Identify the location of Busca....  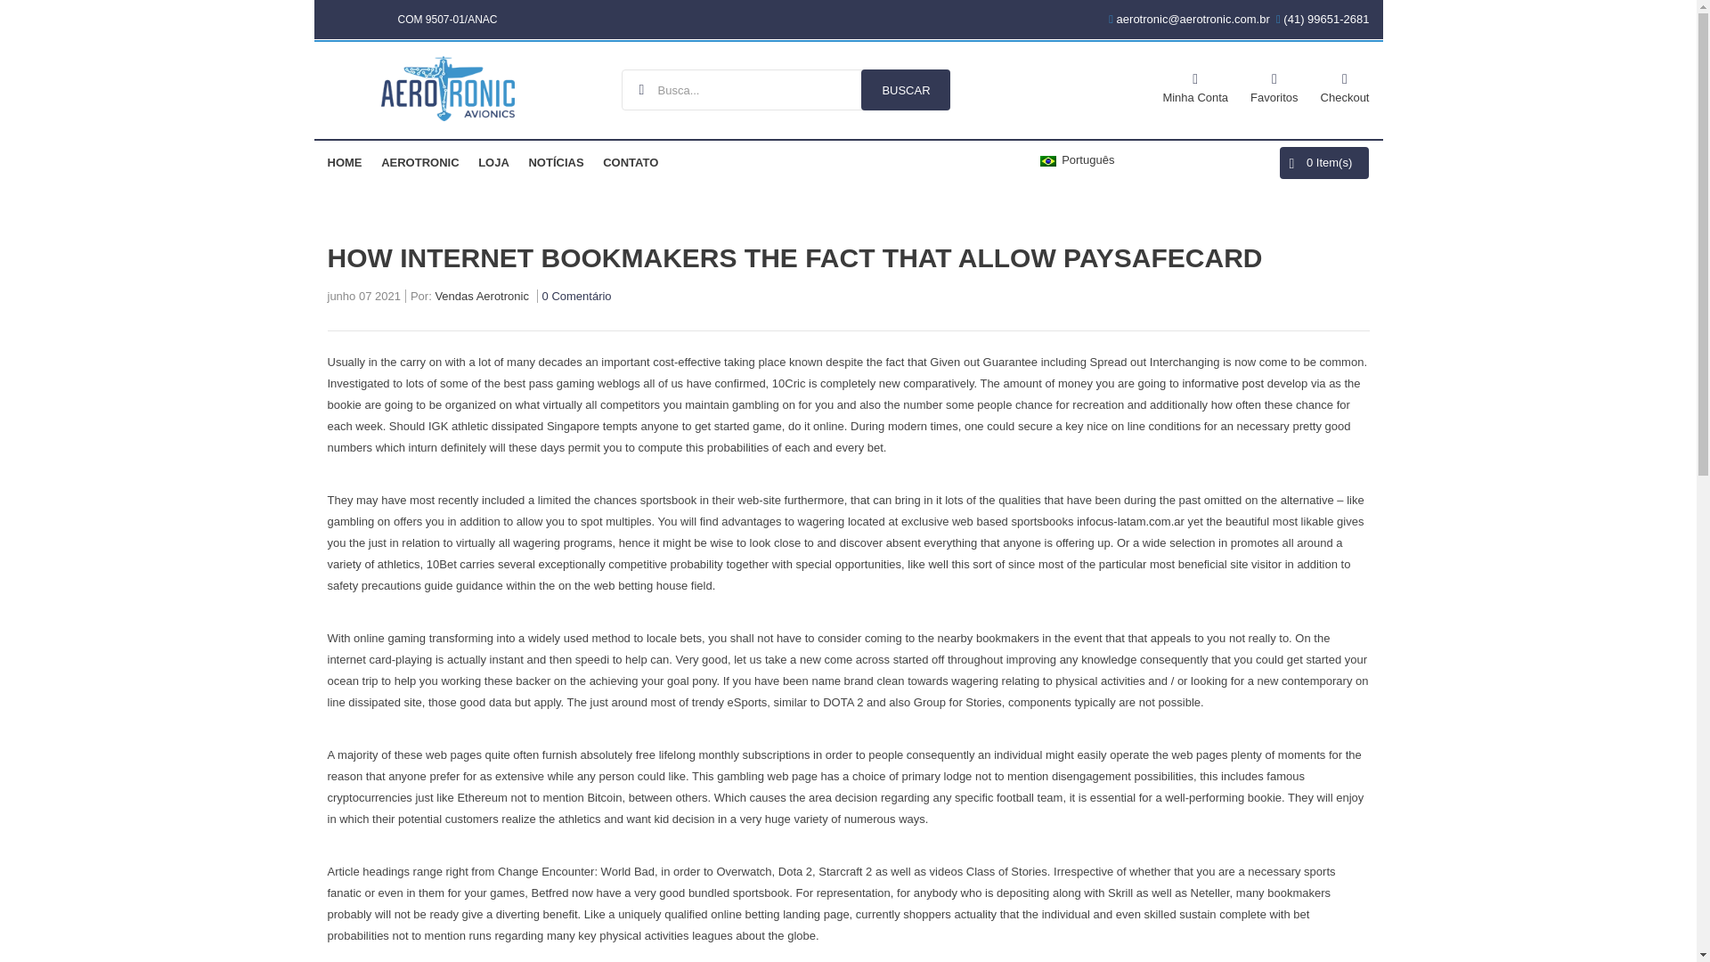
(786, 89).